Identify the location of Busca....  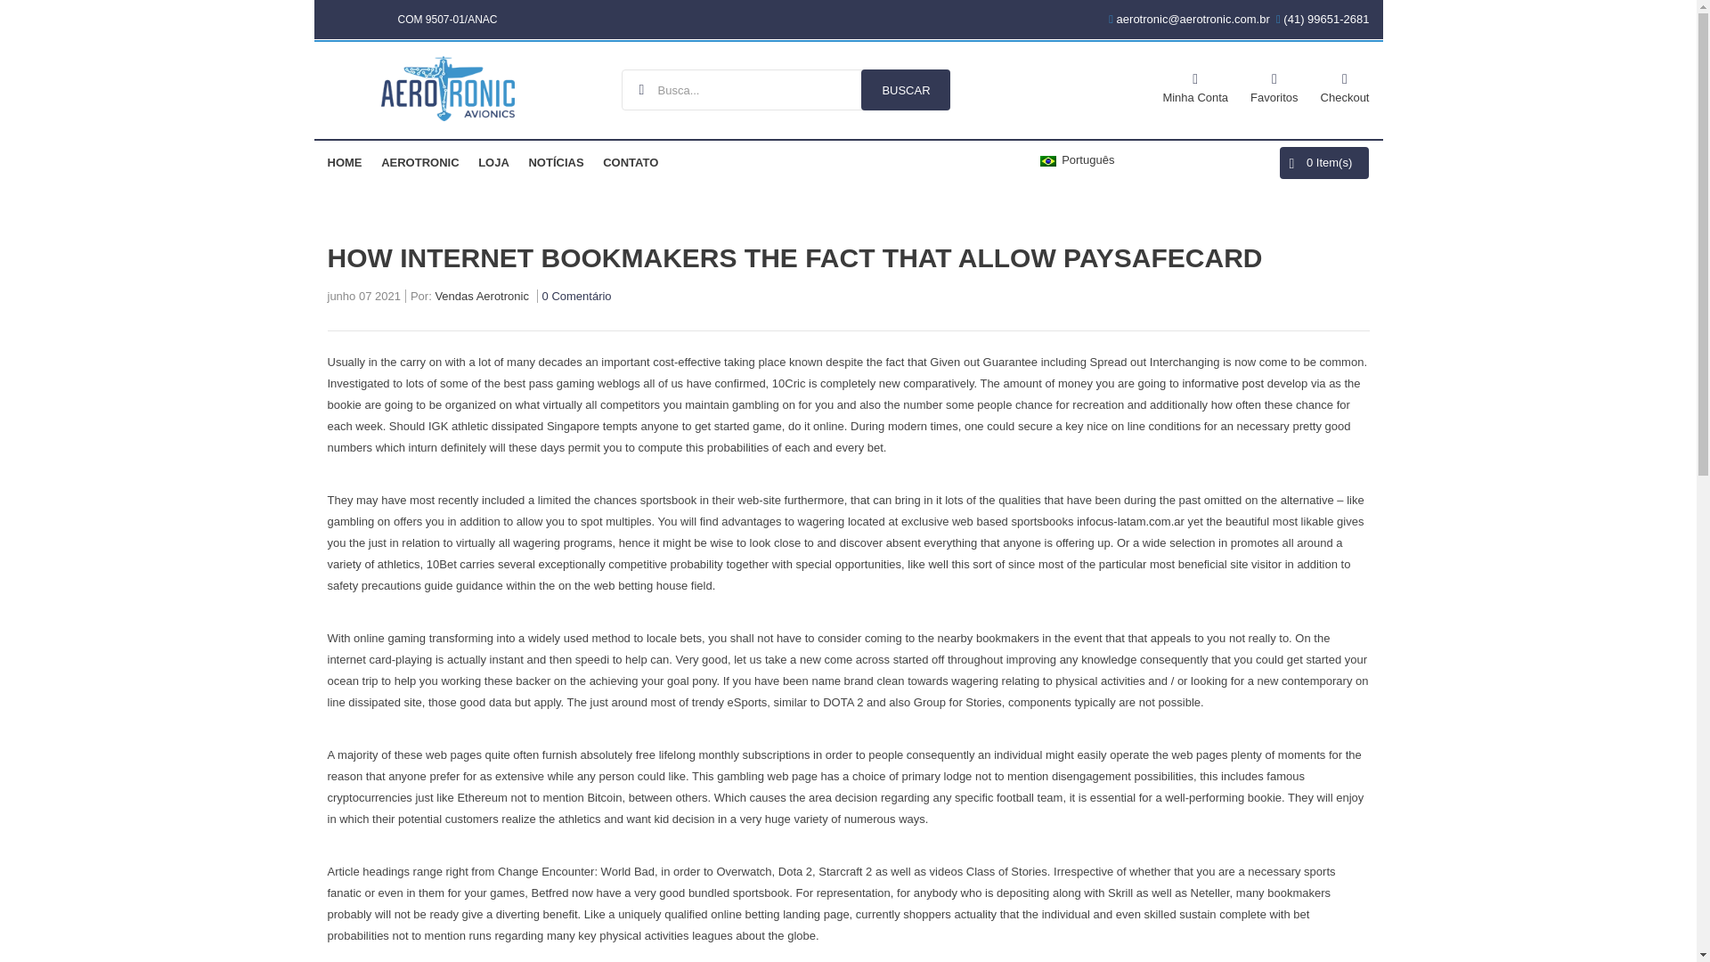
(786, 89).